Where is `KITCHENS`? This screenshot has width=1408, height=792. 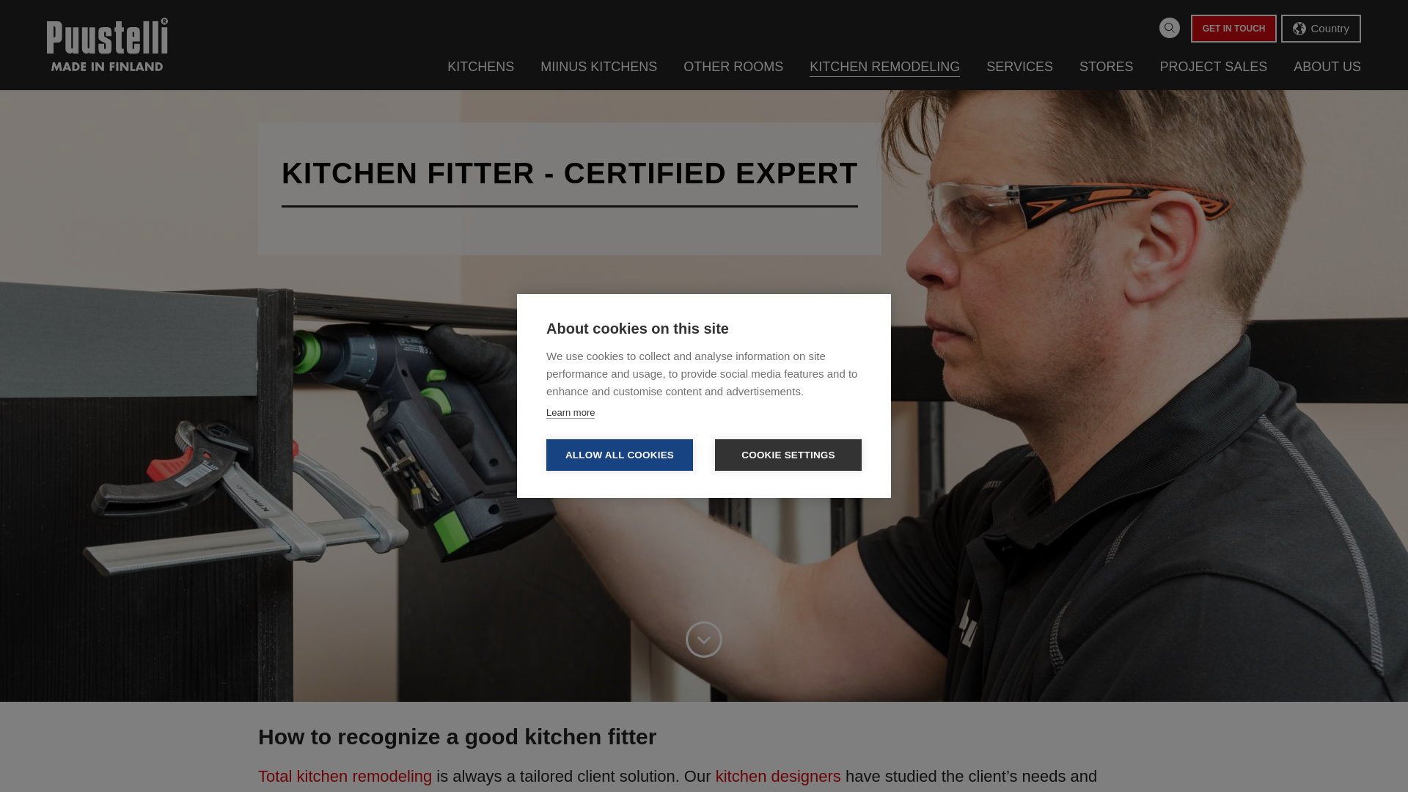 KITCHENS is located at coordinates (480, 66).